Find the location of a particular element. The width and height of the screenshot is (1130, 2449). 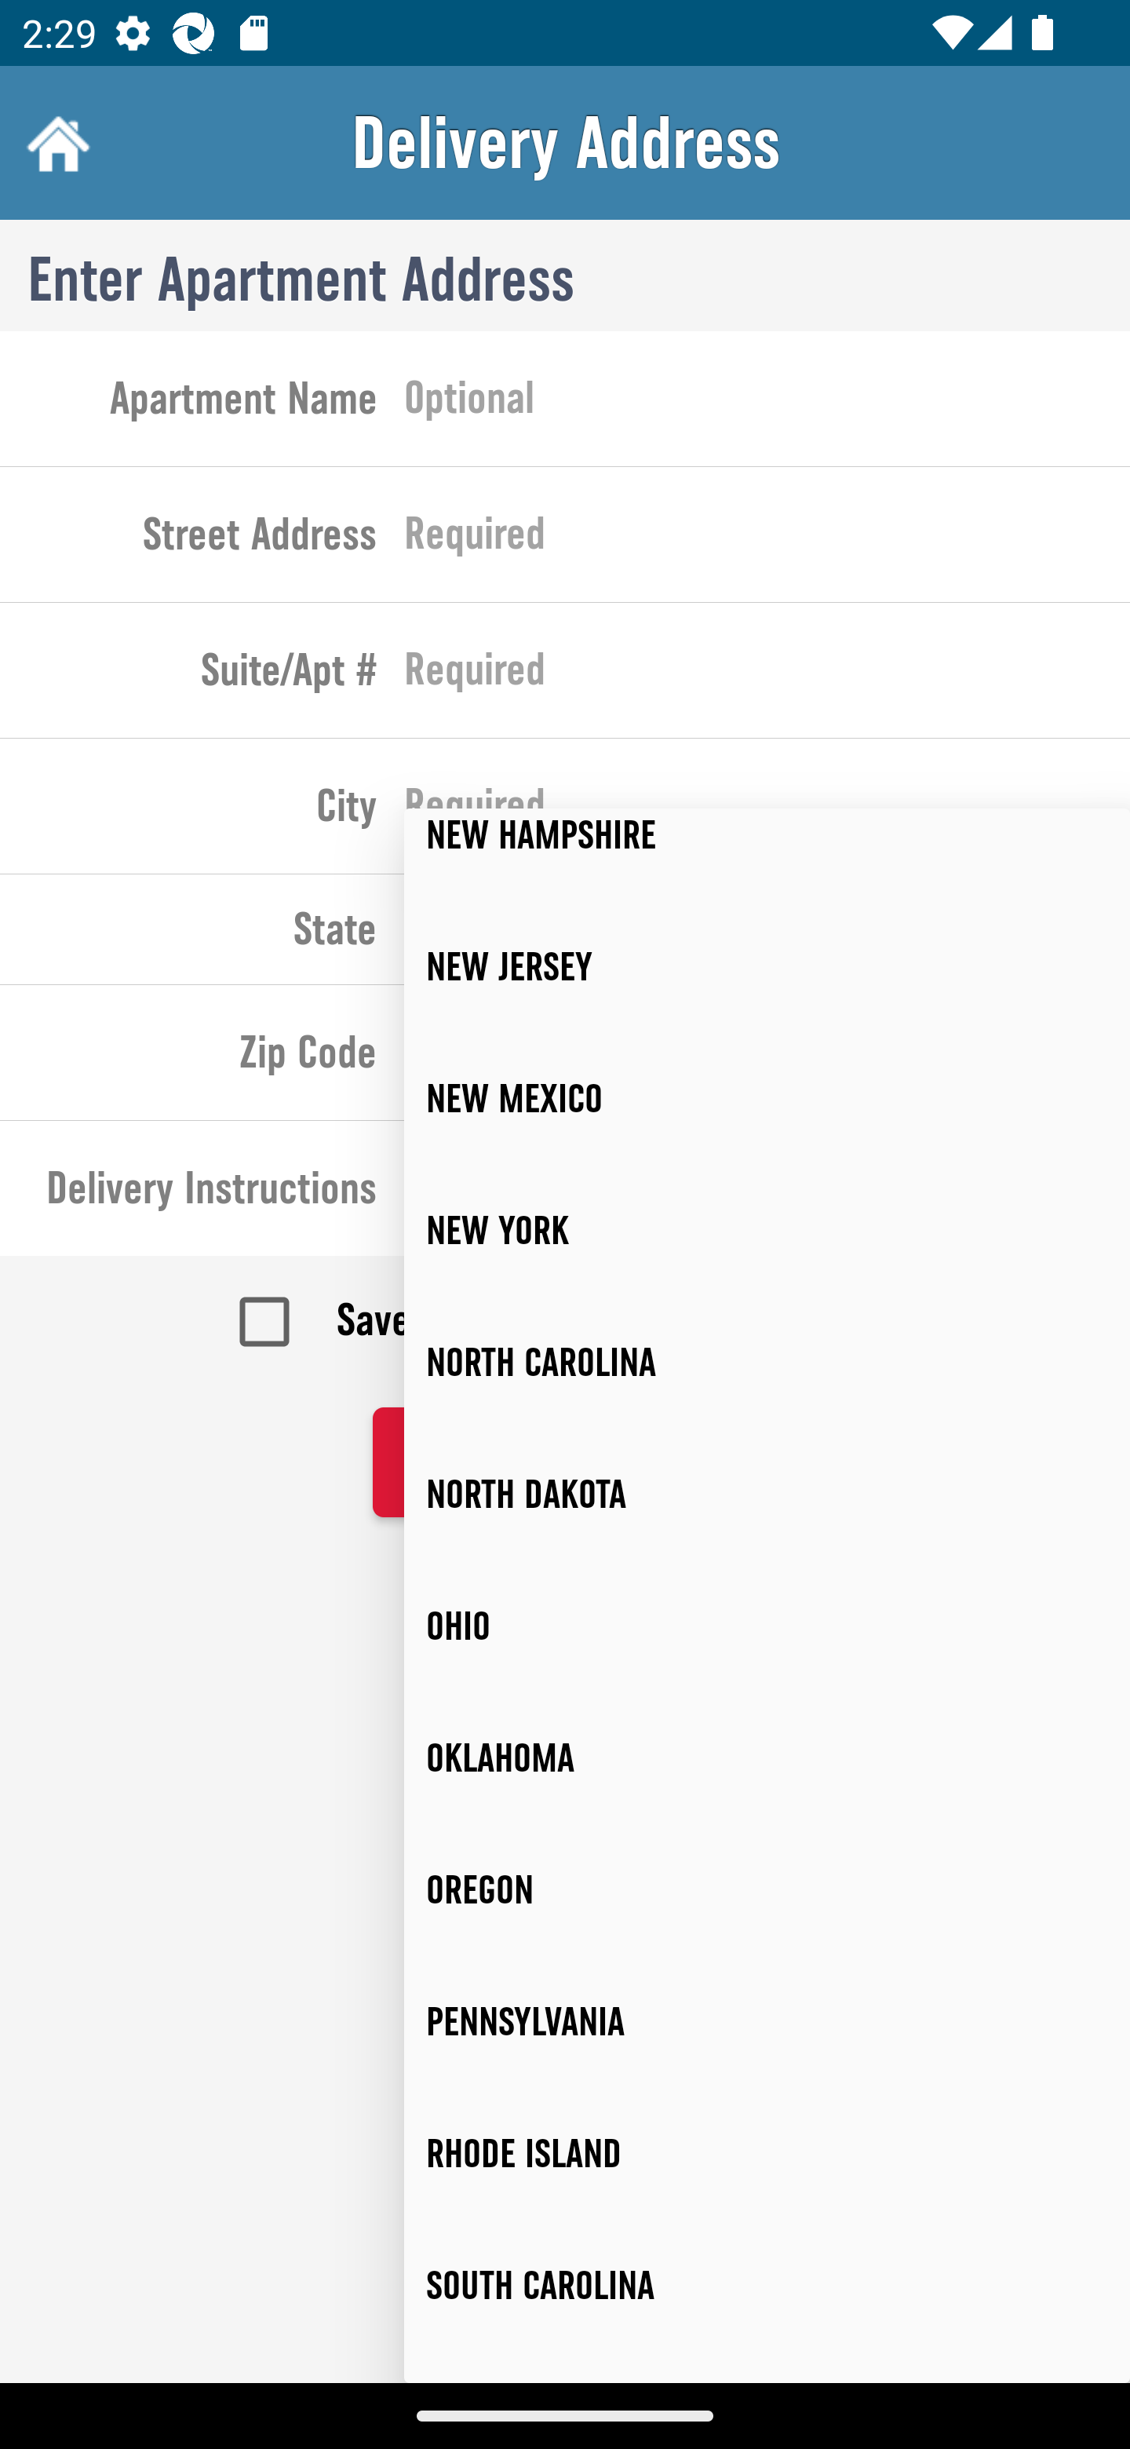

RHODE ISLAND is located at coordinates (767, 2154).